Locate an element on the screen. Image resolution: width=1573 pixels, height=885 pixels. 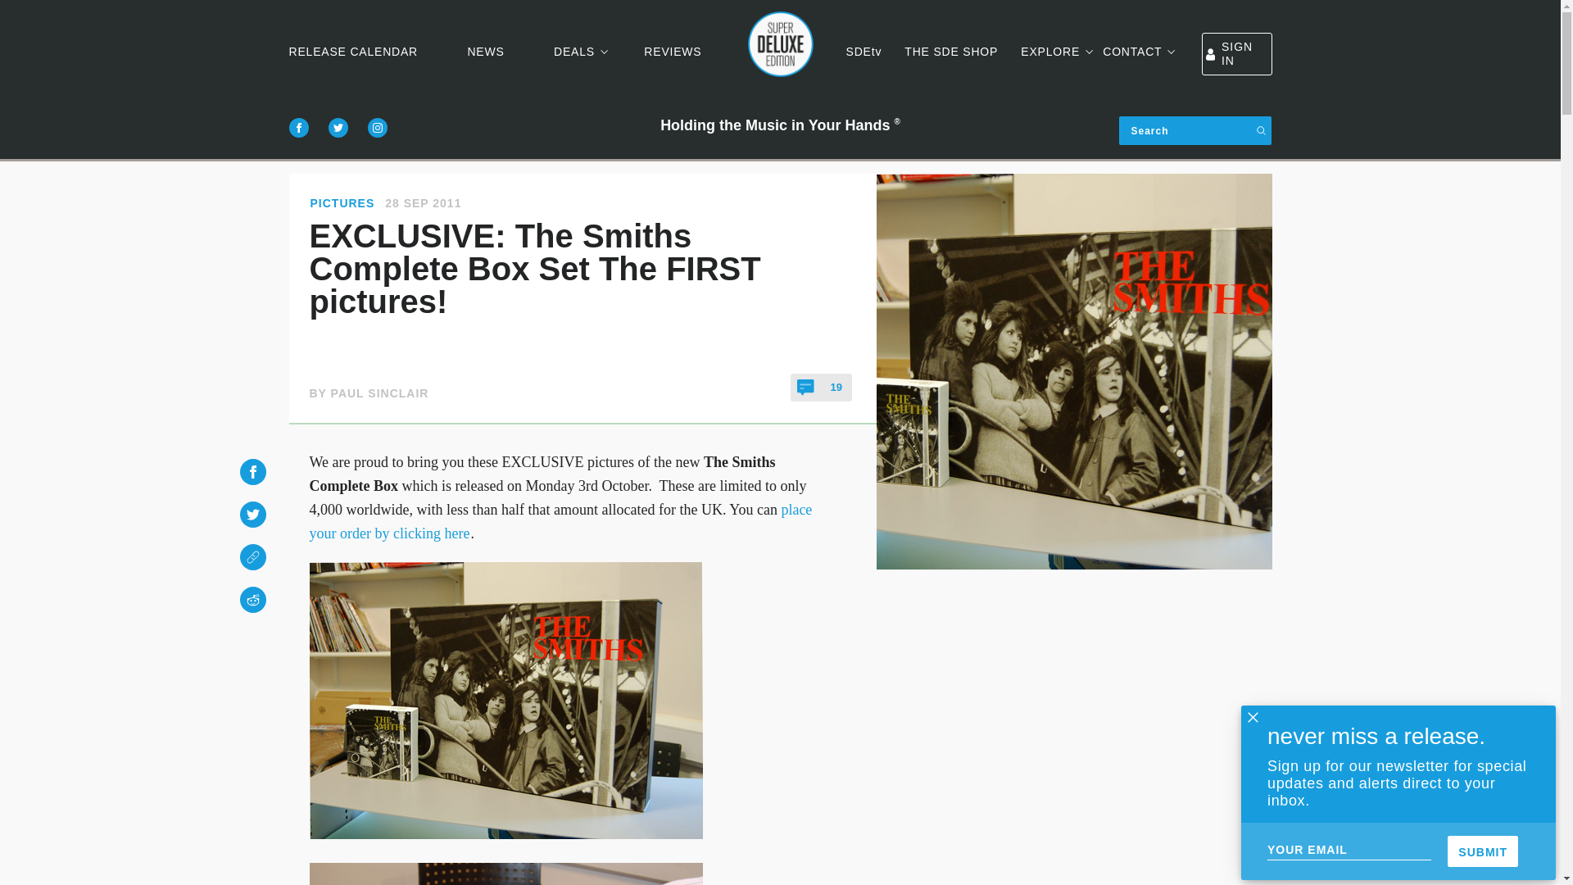
RELEASE CALENDAR is located at coordinates (352, 51).